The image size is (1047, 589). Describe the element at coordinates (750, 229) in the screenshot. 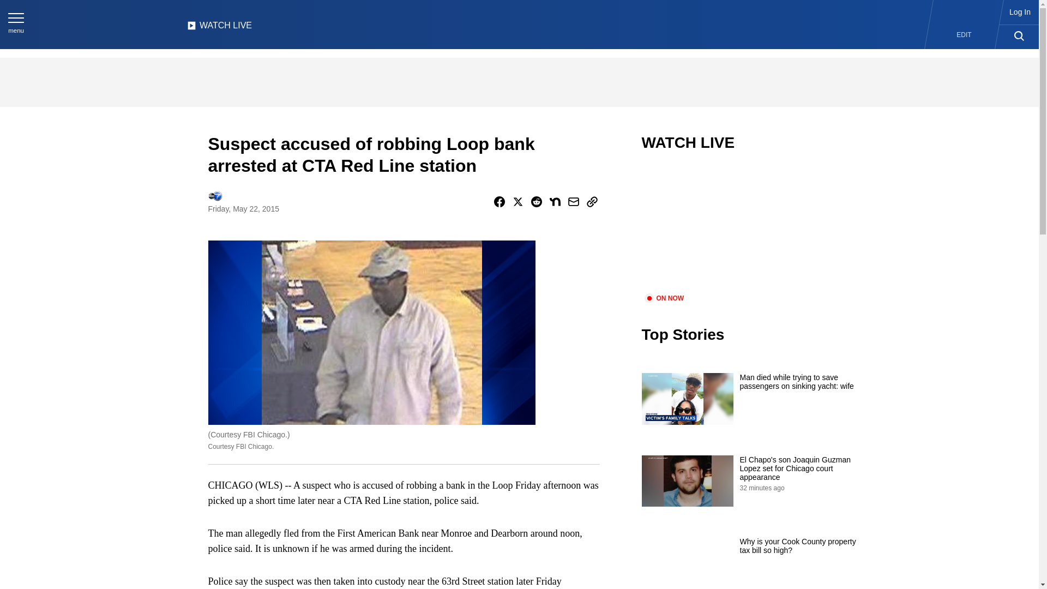

I see `video.title` at that location.